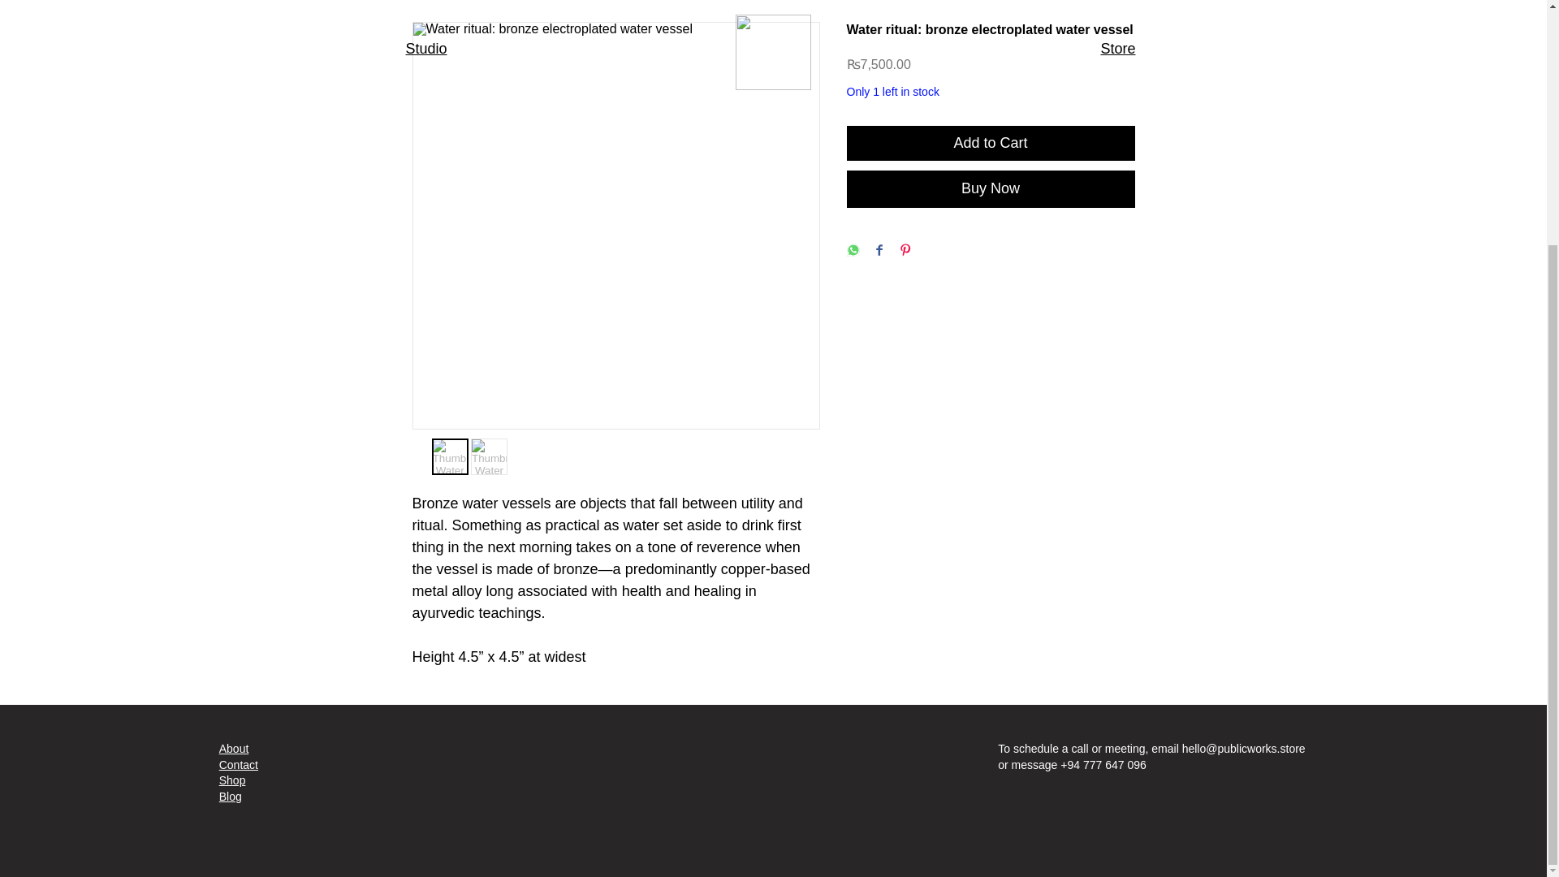 Image resolution: width=1559 pixels, height=877 pixels. I want to click on Add to Cart, so click(991, 143).